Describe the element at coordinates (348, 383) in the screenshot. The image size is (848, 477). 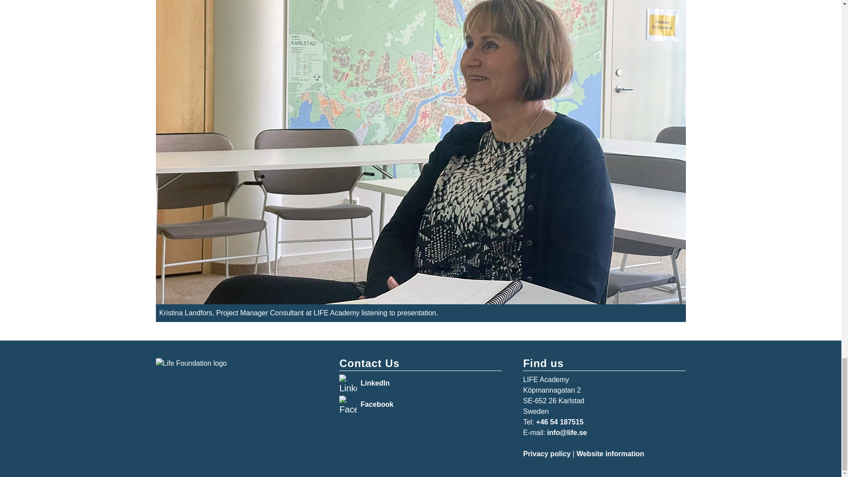
I see `Linkedin` at that location.